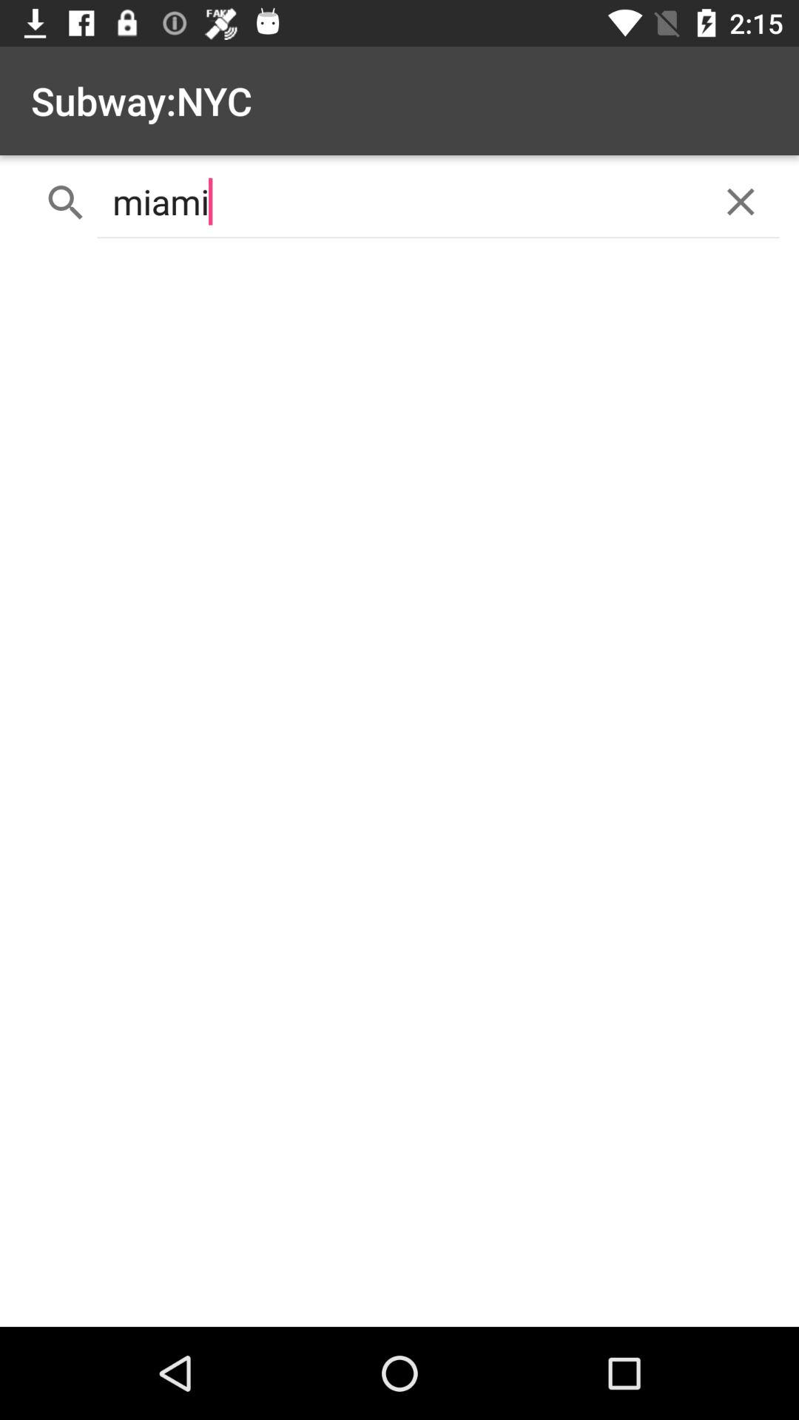 The image size is (799, 1420). I want to click on tap miami item, so click(399, 201).